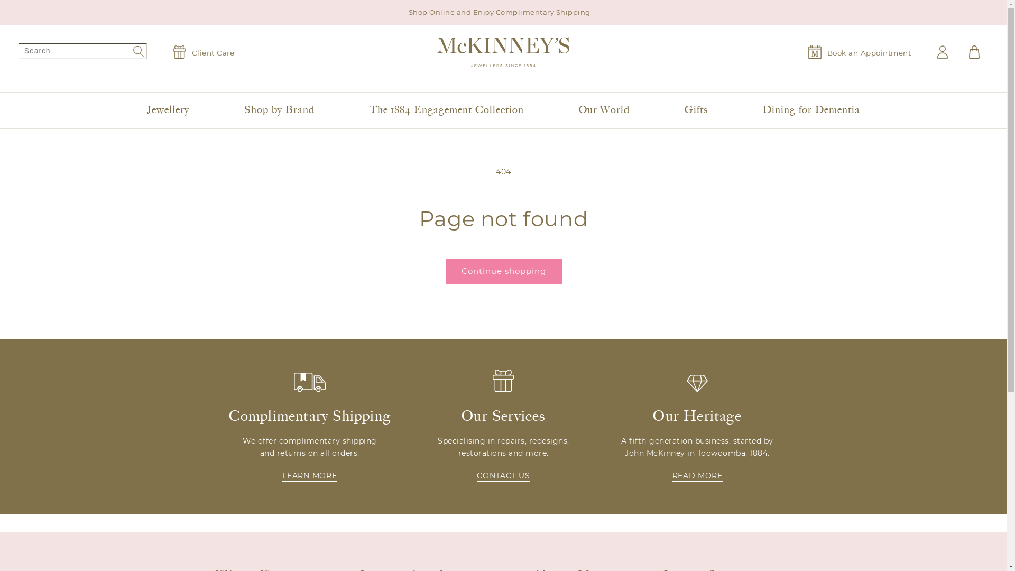 The width and height of the screenshot is (1015, 571). Describe the element at coordinates (698, 476) in the screenshot. I see `READ MORE` at that location.